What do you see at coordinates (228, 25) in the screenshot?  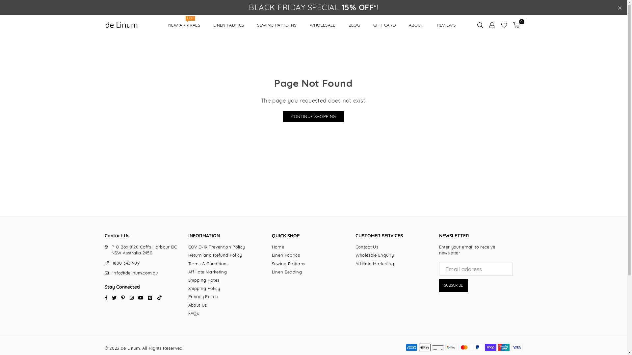 I see `LINEN FABRICS` at bounding box center [228, 25].